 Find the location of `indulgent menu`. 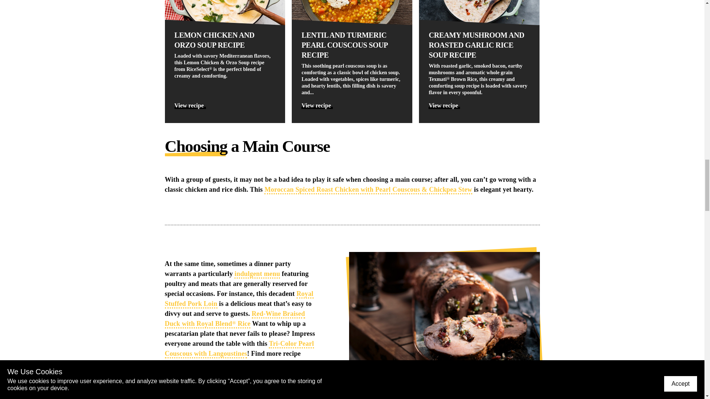

indulgent menu is located at coordinates (257, 274).